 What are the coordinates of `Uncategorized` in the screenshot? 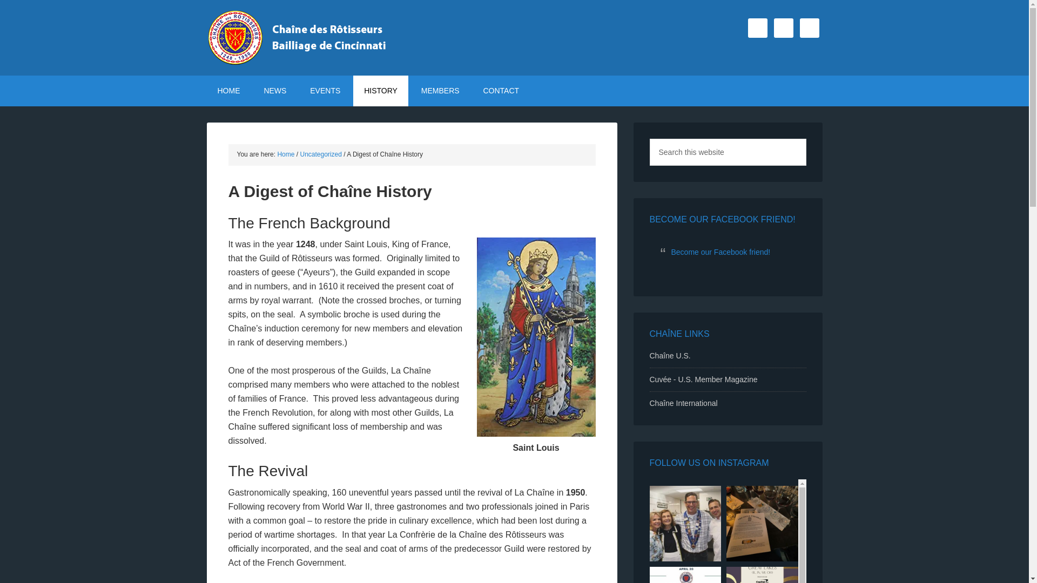 It's located at (321, 154).